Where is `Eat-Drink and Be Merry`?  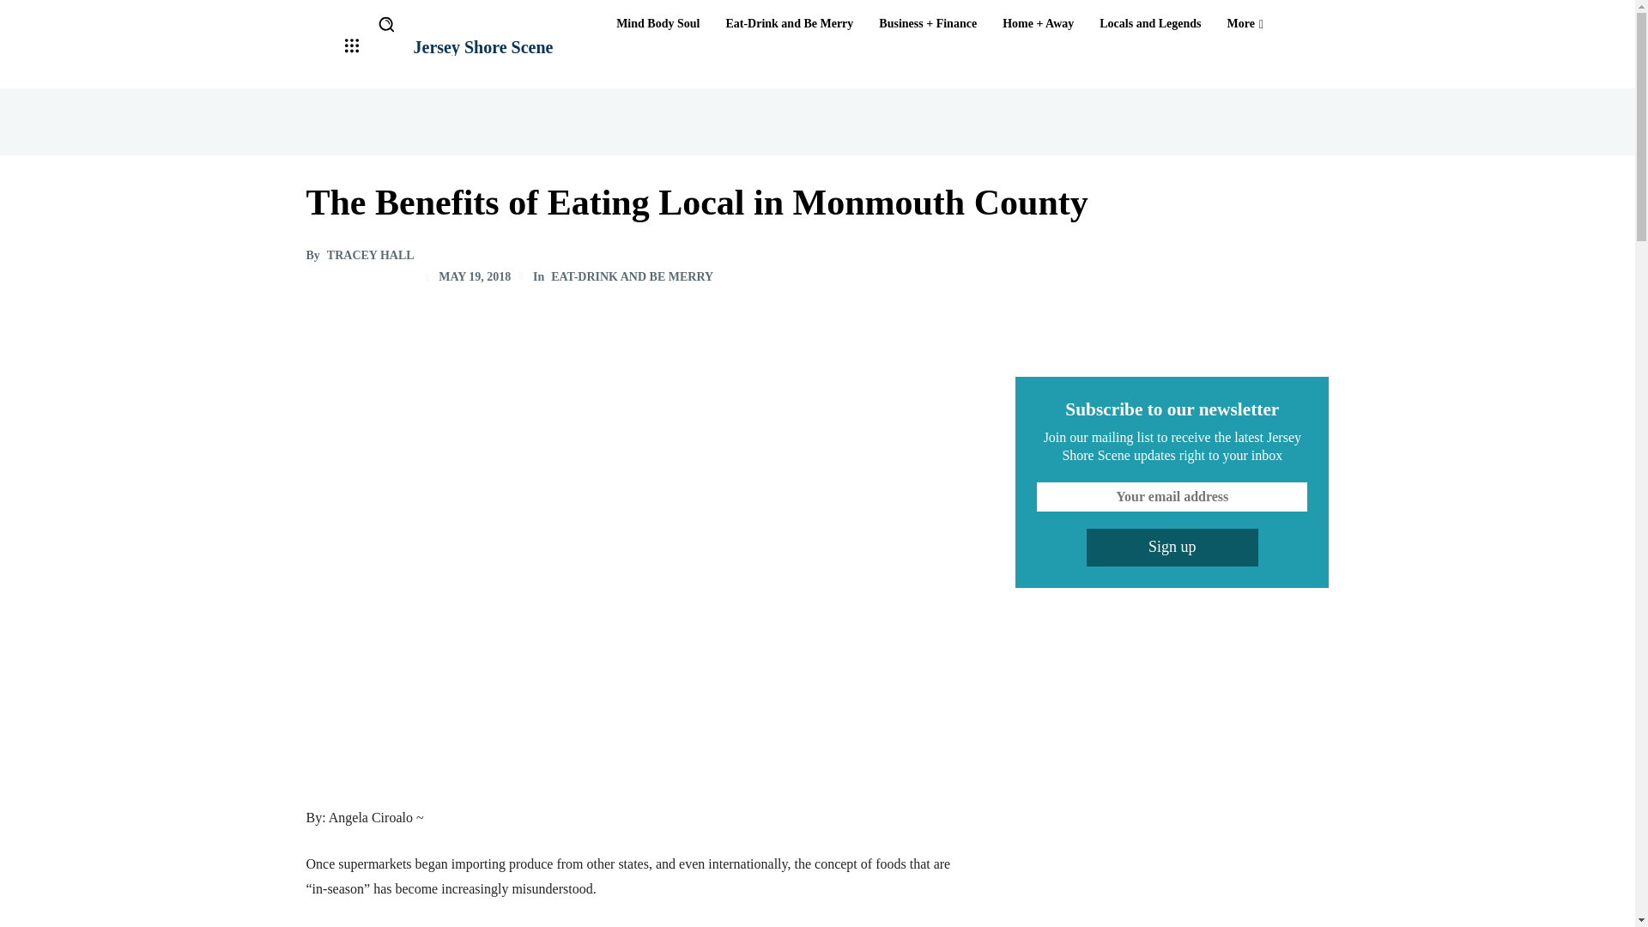
Eat-Drink and Be Merry is located at coordinates (790, 24).